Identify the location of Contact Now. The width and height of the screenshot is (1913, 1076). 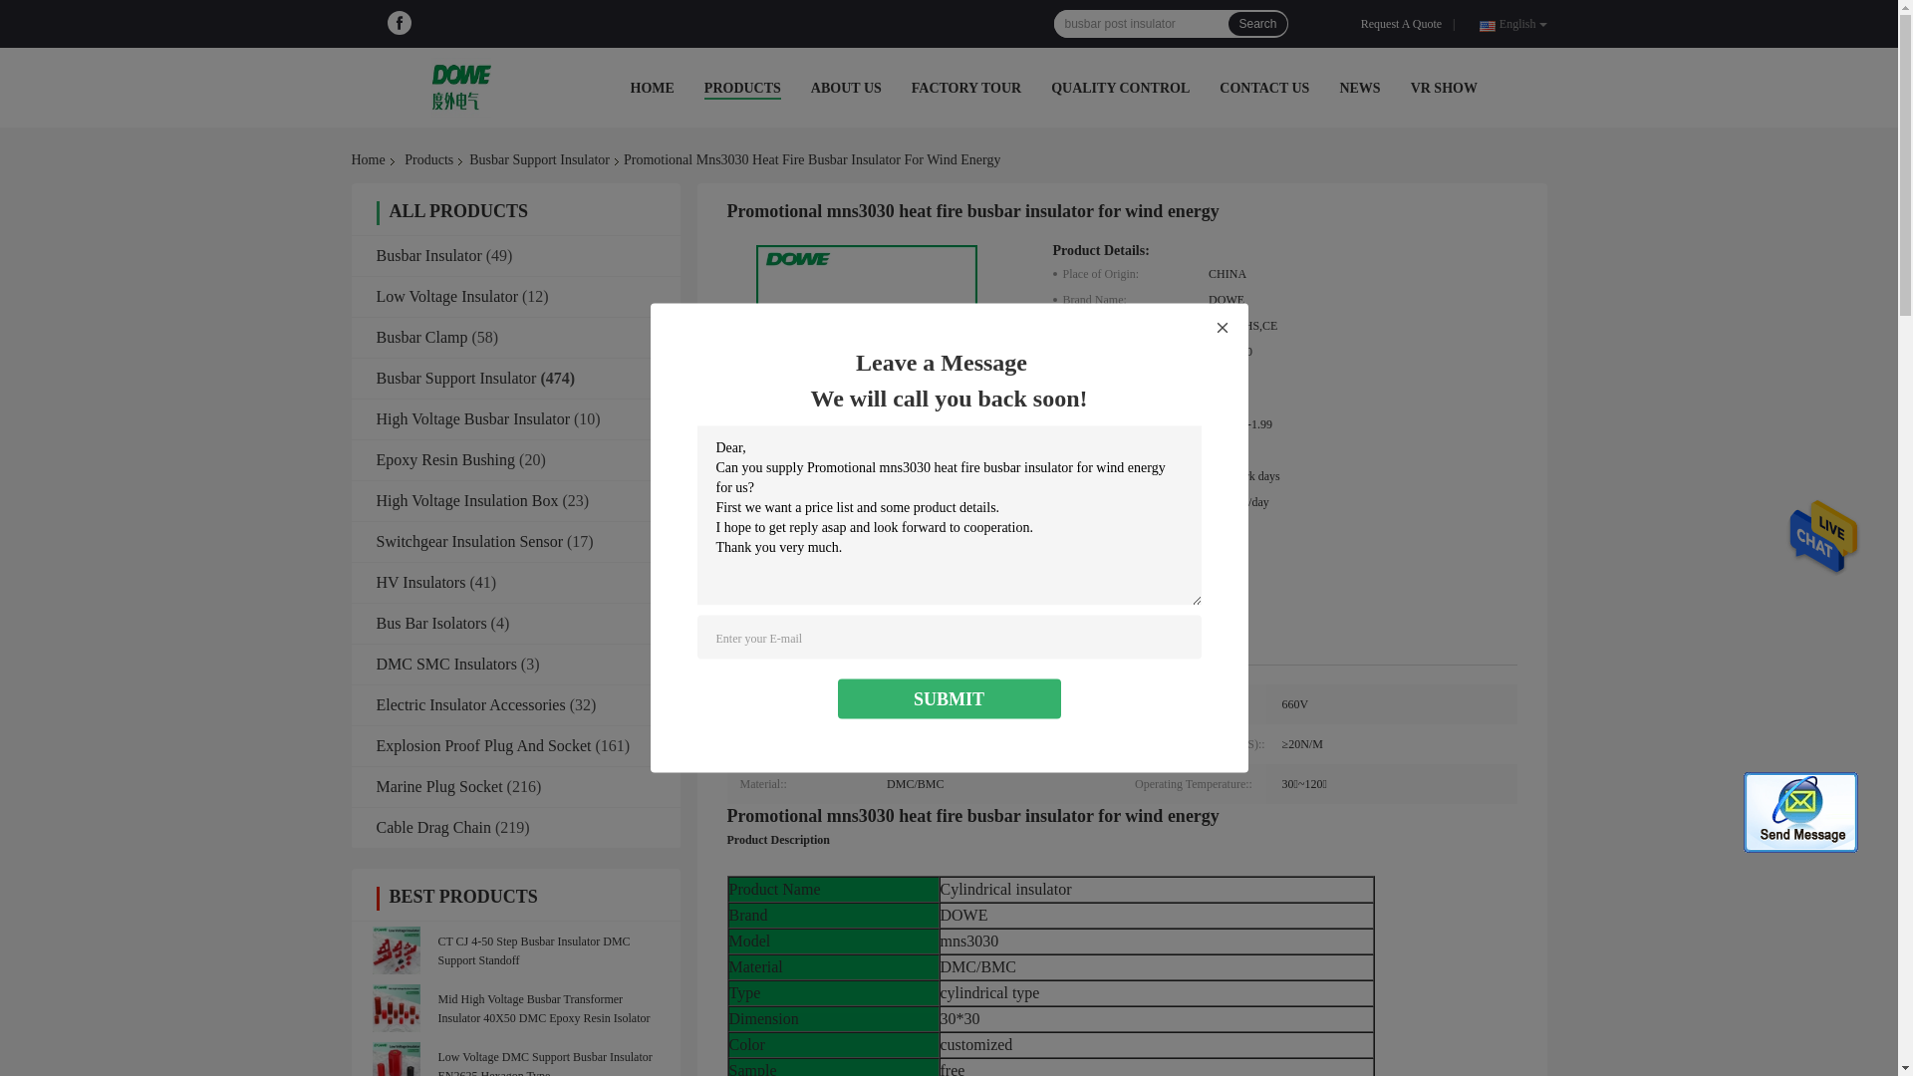
(1102, 539).